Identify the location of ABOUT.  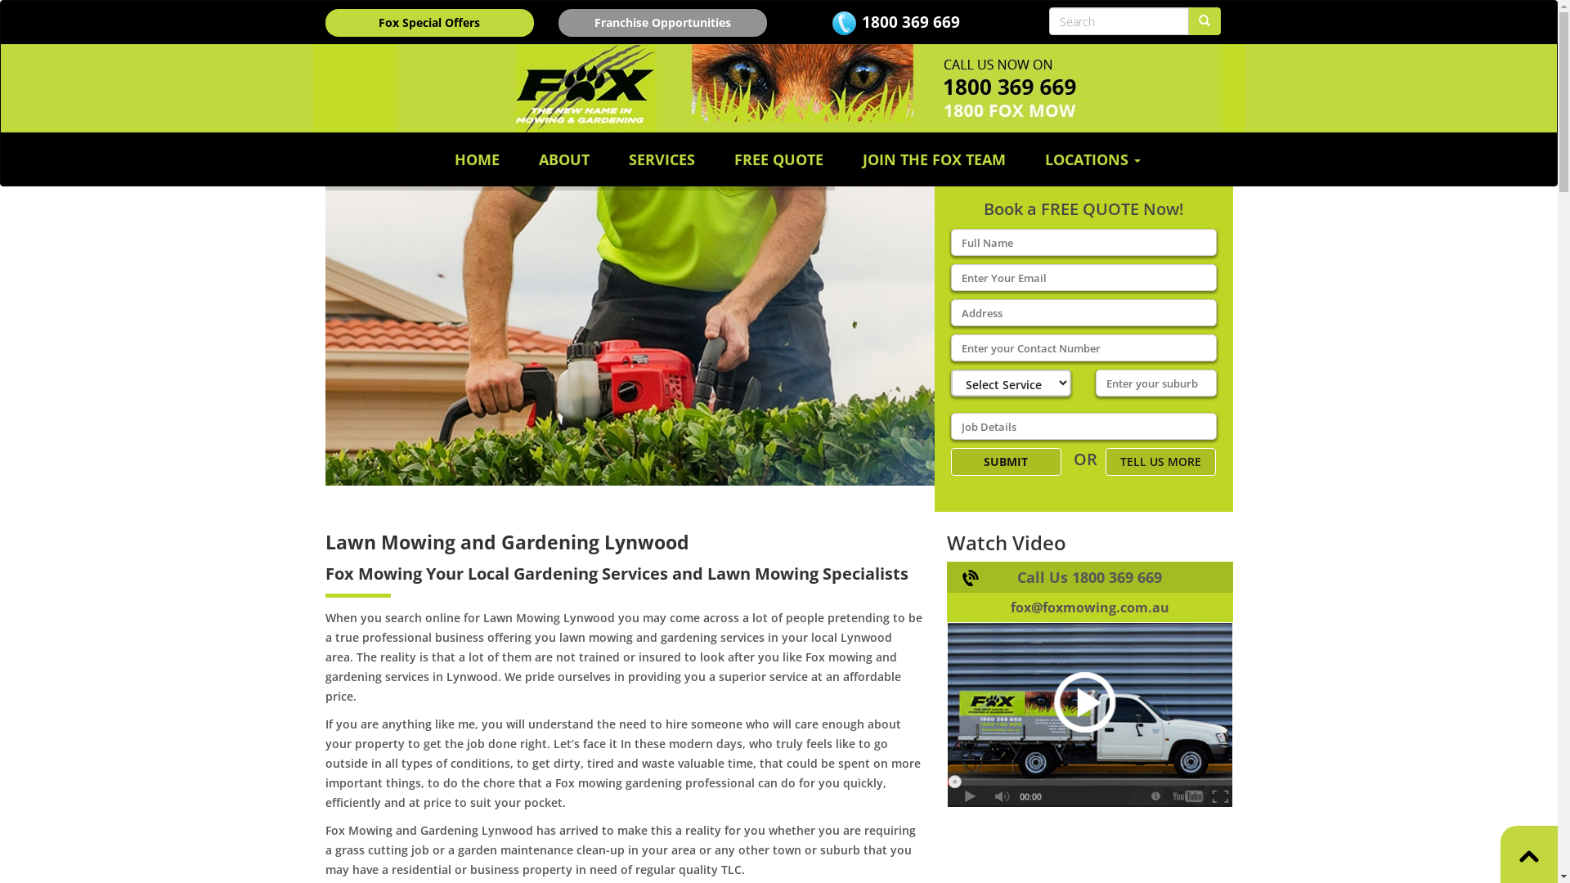
(564, 159).